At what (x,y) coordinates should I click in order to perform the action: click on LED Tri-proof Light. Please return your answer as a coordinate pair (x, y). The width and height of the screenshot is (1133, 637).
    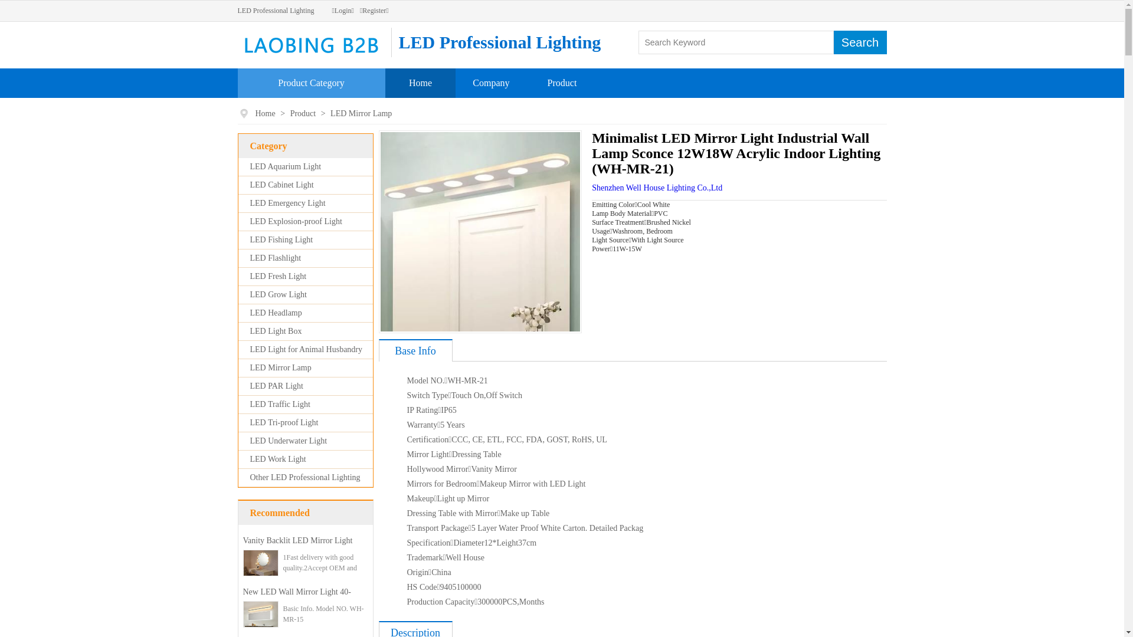
    Looking at the image, I should click on (284, 422).